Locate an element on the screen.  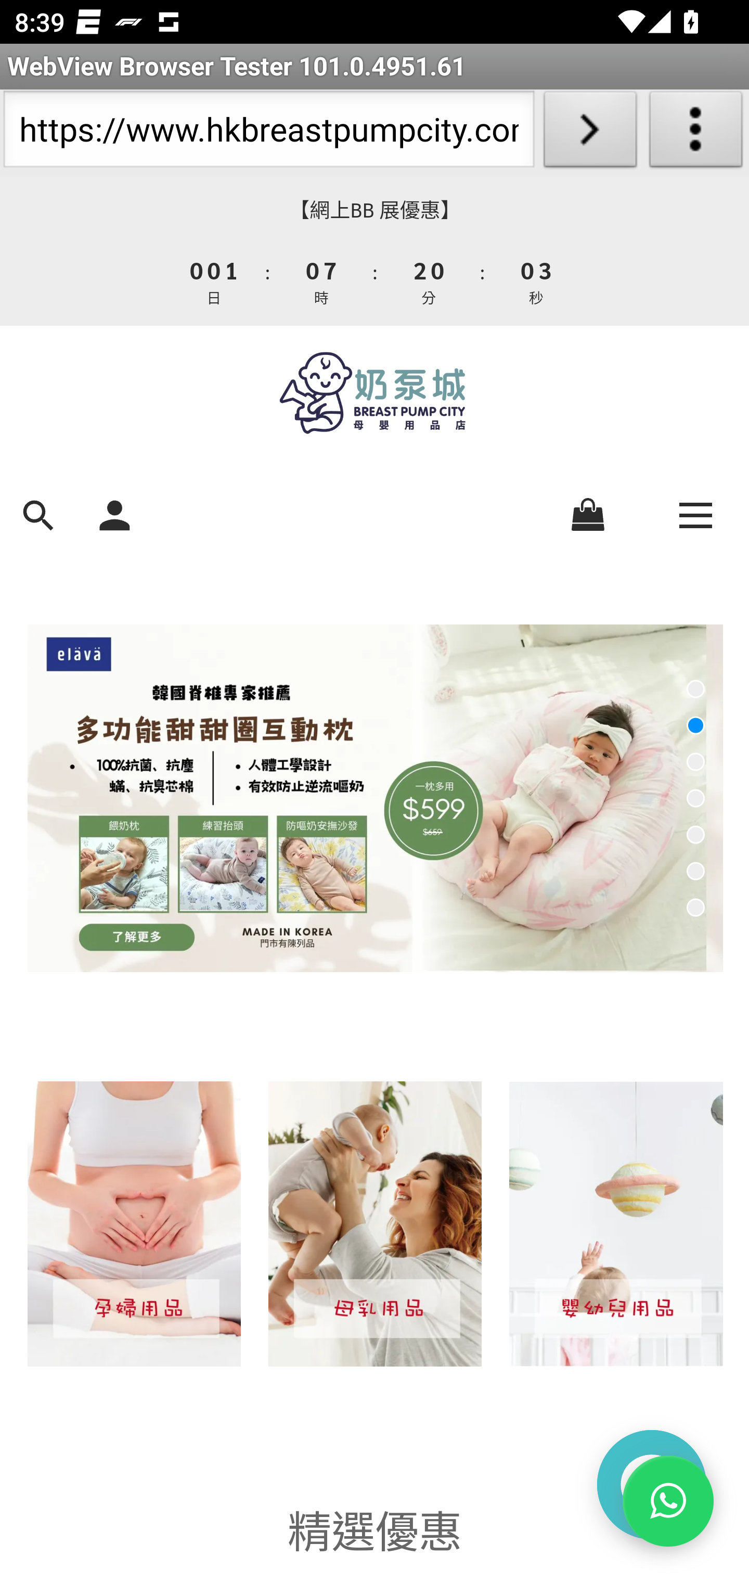
【網上BB 展優惠】 is located at coordinates (374, 210).